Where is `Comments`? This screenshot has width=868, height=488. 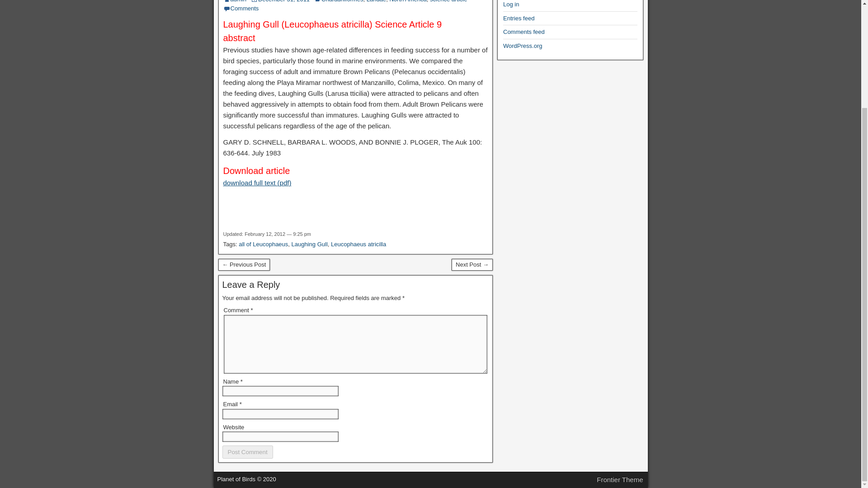
Comments is located at coordinates (245, 8).